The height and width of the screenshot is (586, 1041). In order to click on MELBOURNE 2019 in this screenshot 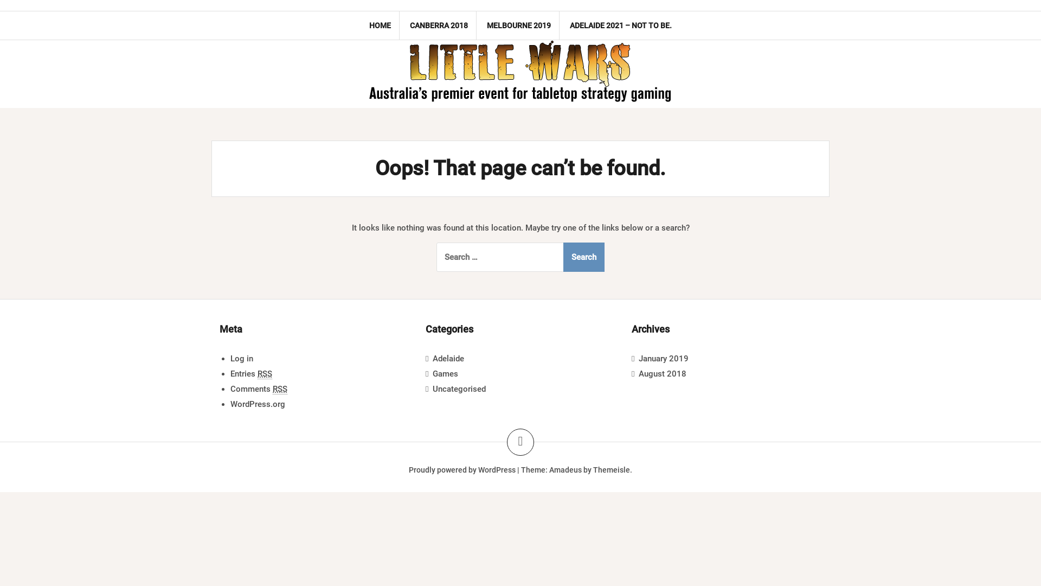, I will do `click(519, 26)`.